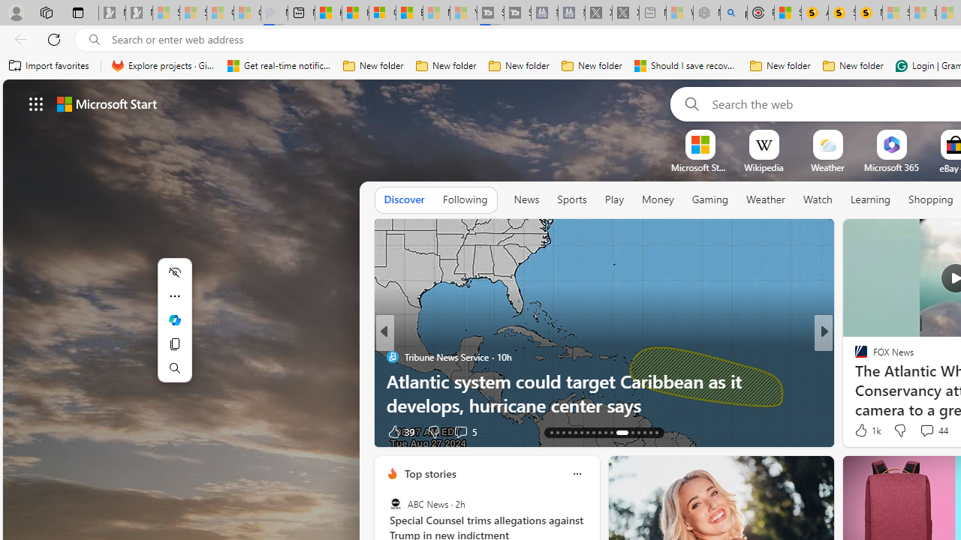 The width and height of the screenshot is (961, 540). What do you see at coordinates (557, 432) in the screenshot?
I see `AutomationID: tab-14` at bounding box center [557, 432].